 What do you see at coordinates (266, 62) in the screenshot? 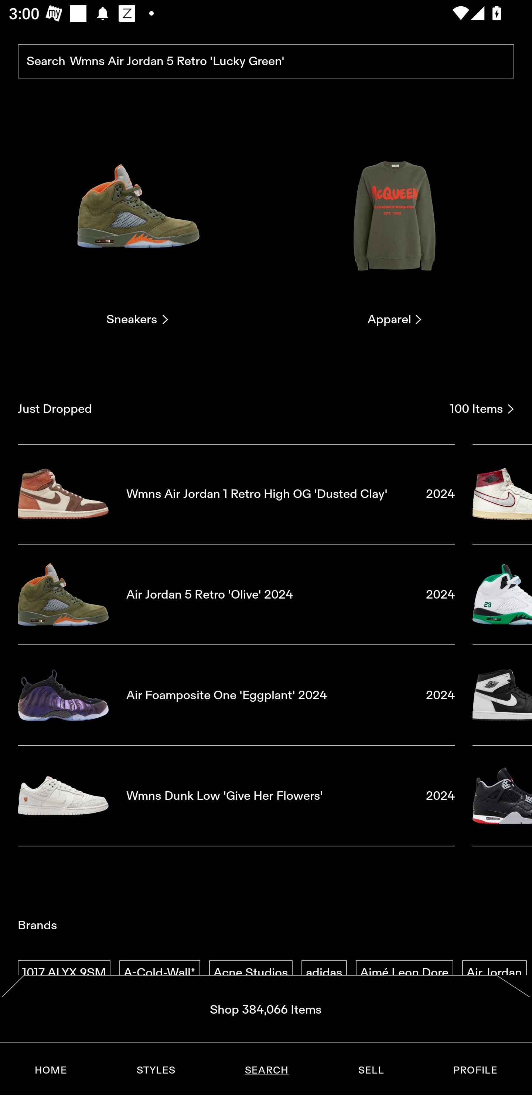
I see `Search` at bounding box center [266, 62].